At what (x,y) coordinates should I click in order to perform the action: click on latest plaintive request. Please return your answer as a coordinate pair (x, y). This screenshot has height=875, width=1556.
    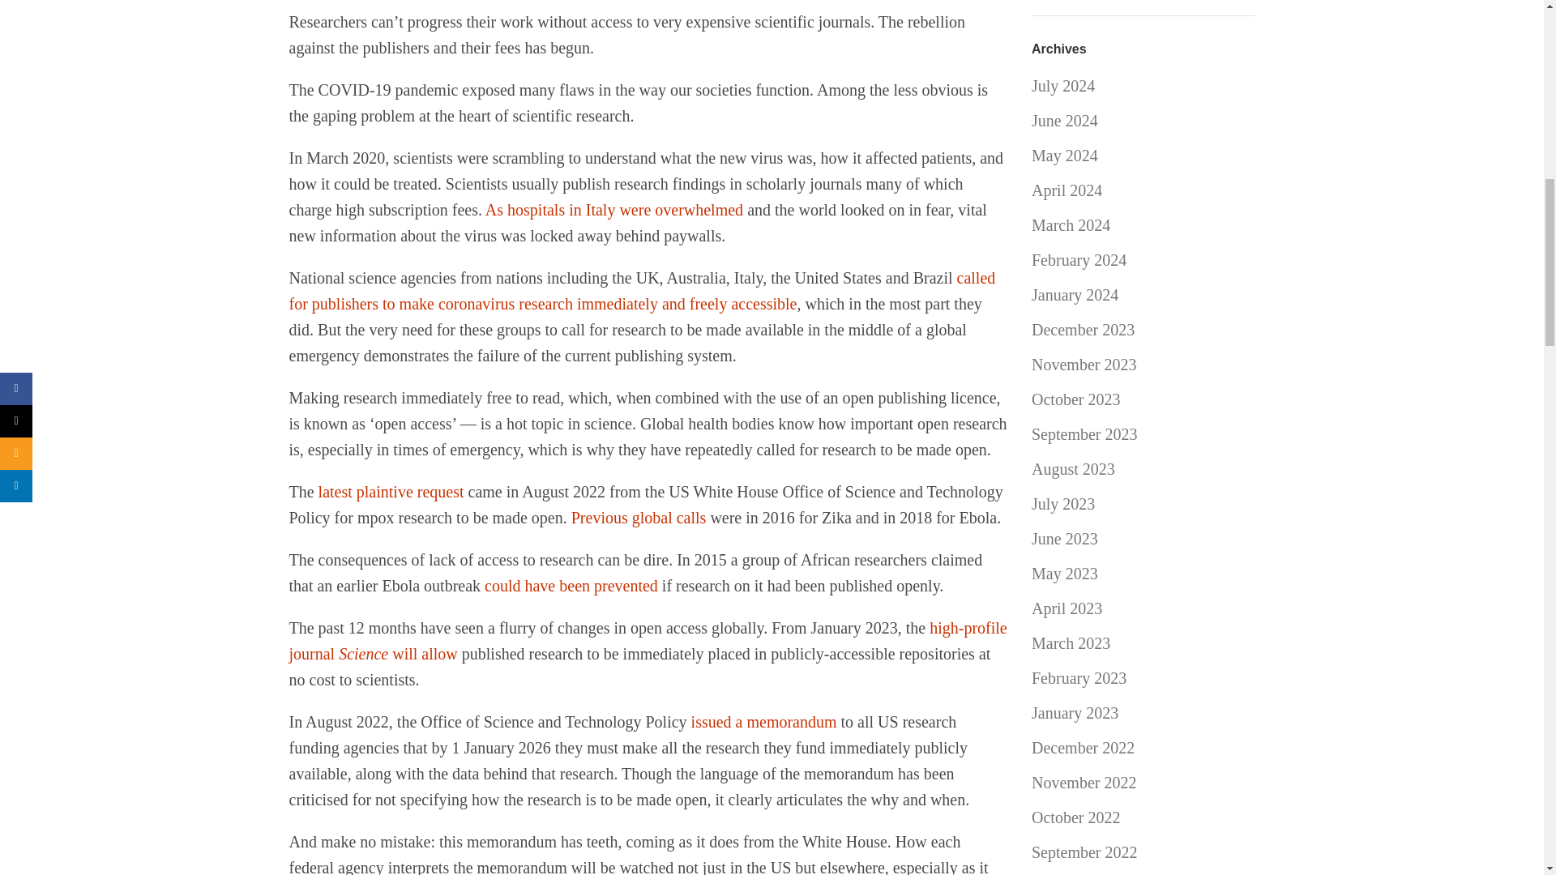
    Looking at the image, I should click on (391, 491).